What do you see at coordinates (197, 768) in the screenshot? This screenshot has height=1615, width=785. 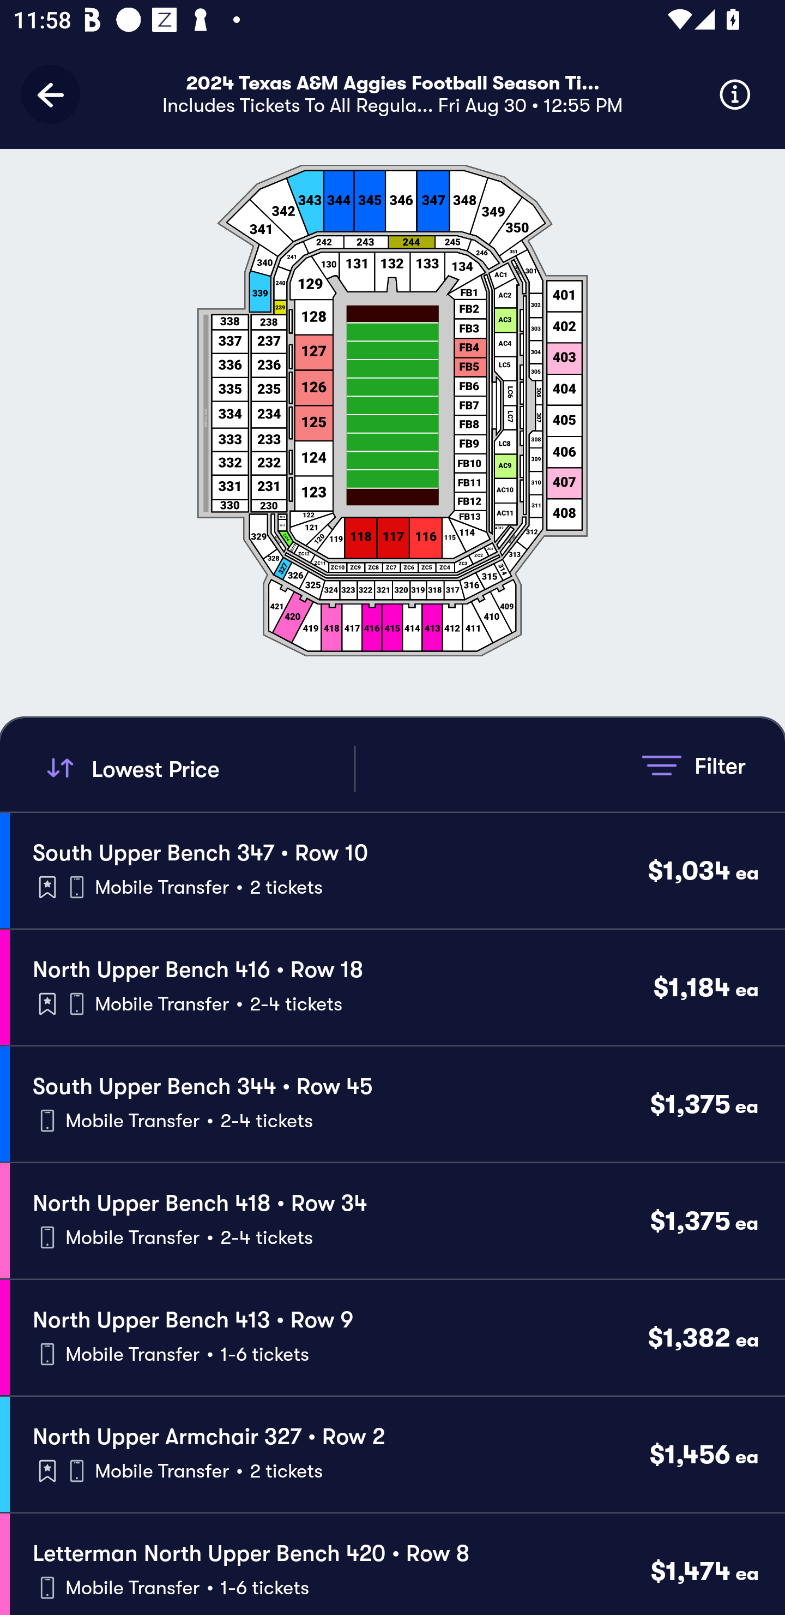 I see `Lowest Price` at bounding box center [197, 768].